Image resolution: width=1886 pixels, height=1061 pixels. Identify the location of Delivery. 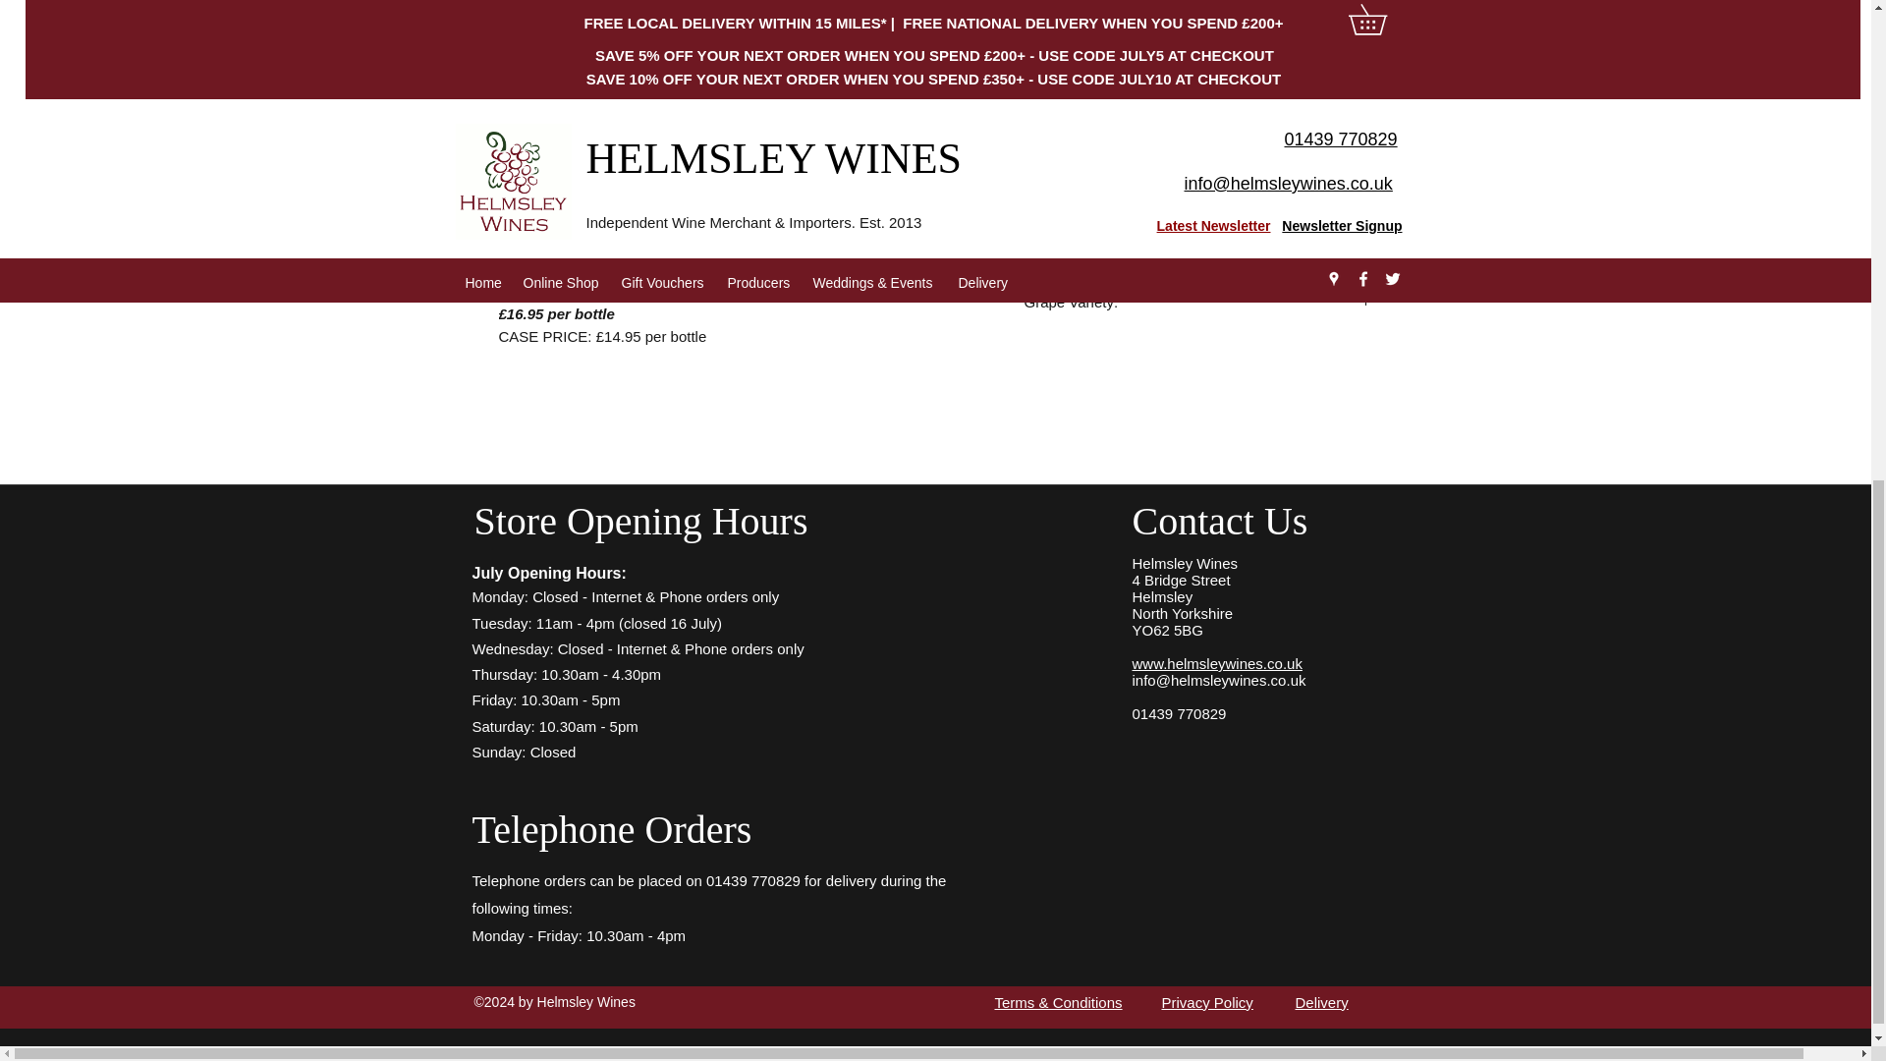
(1320, 1002).